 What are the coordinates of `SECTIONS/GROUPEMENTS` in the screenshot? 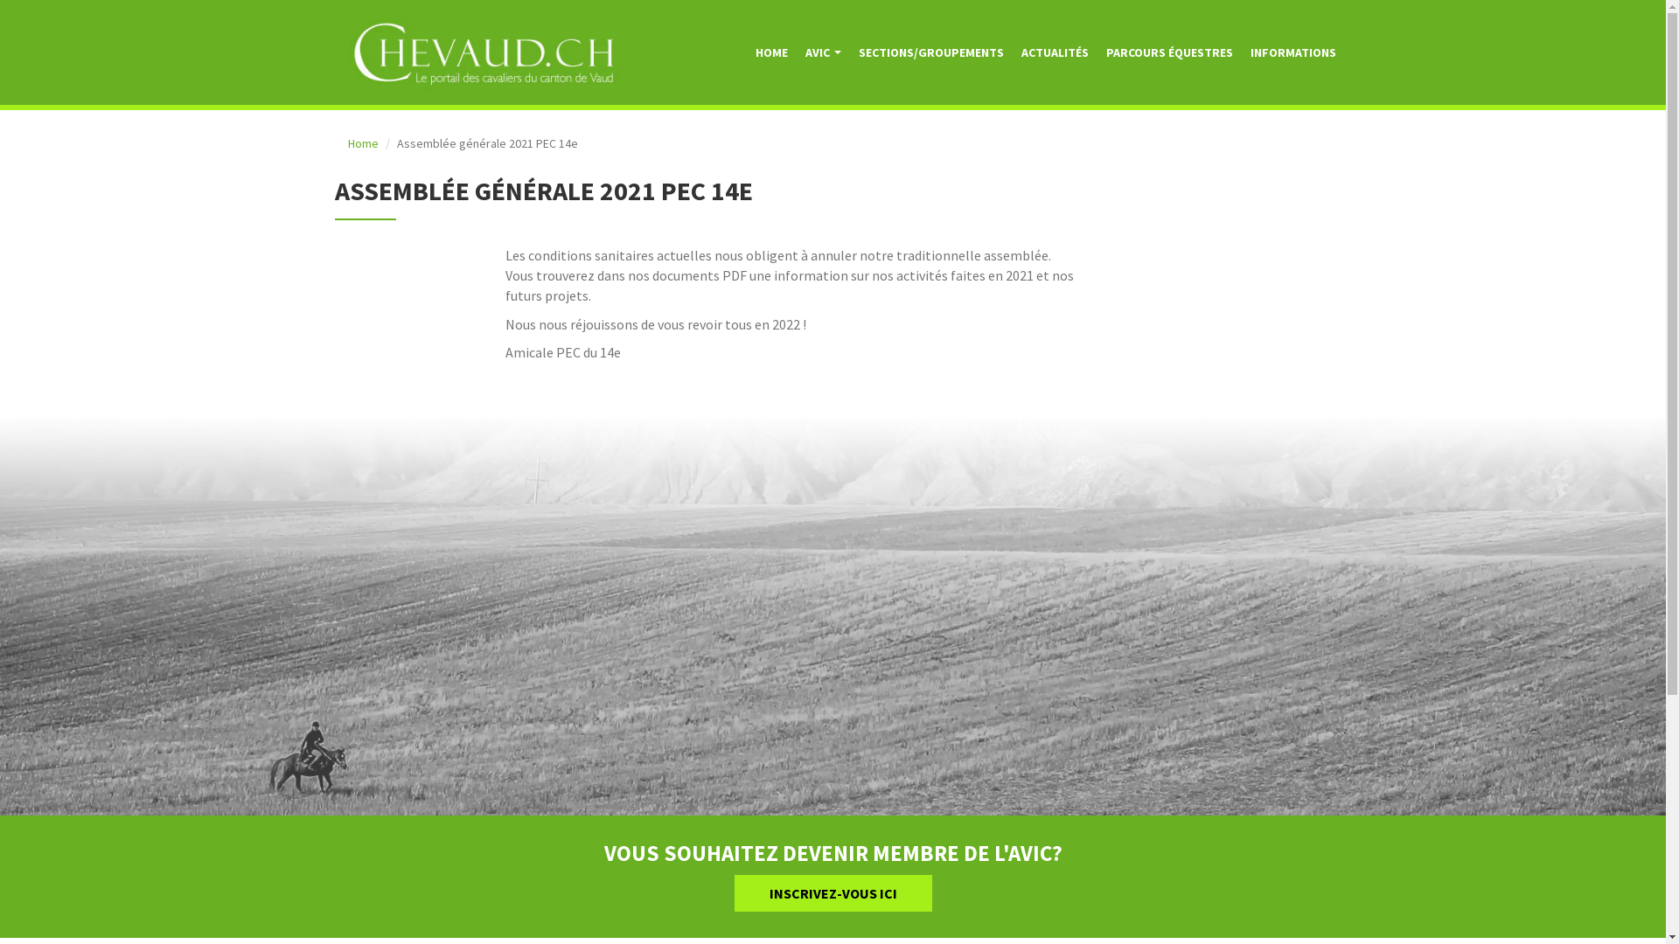 It's located at (931, 54).